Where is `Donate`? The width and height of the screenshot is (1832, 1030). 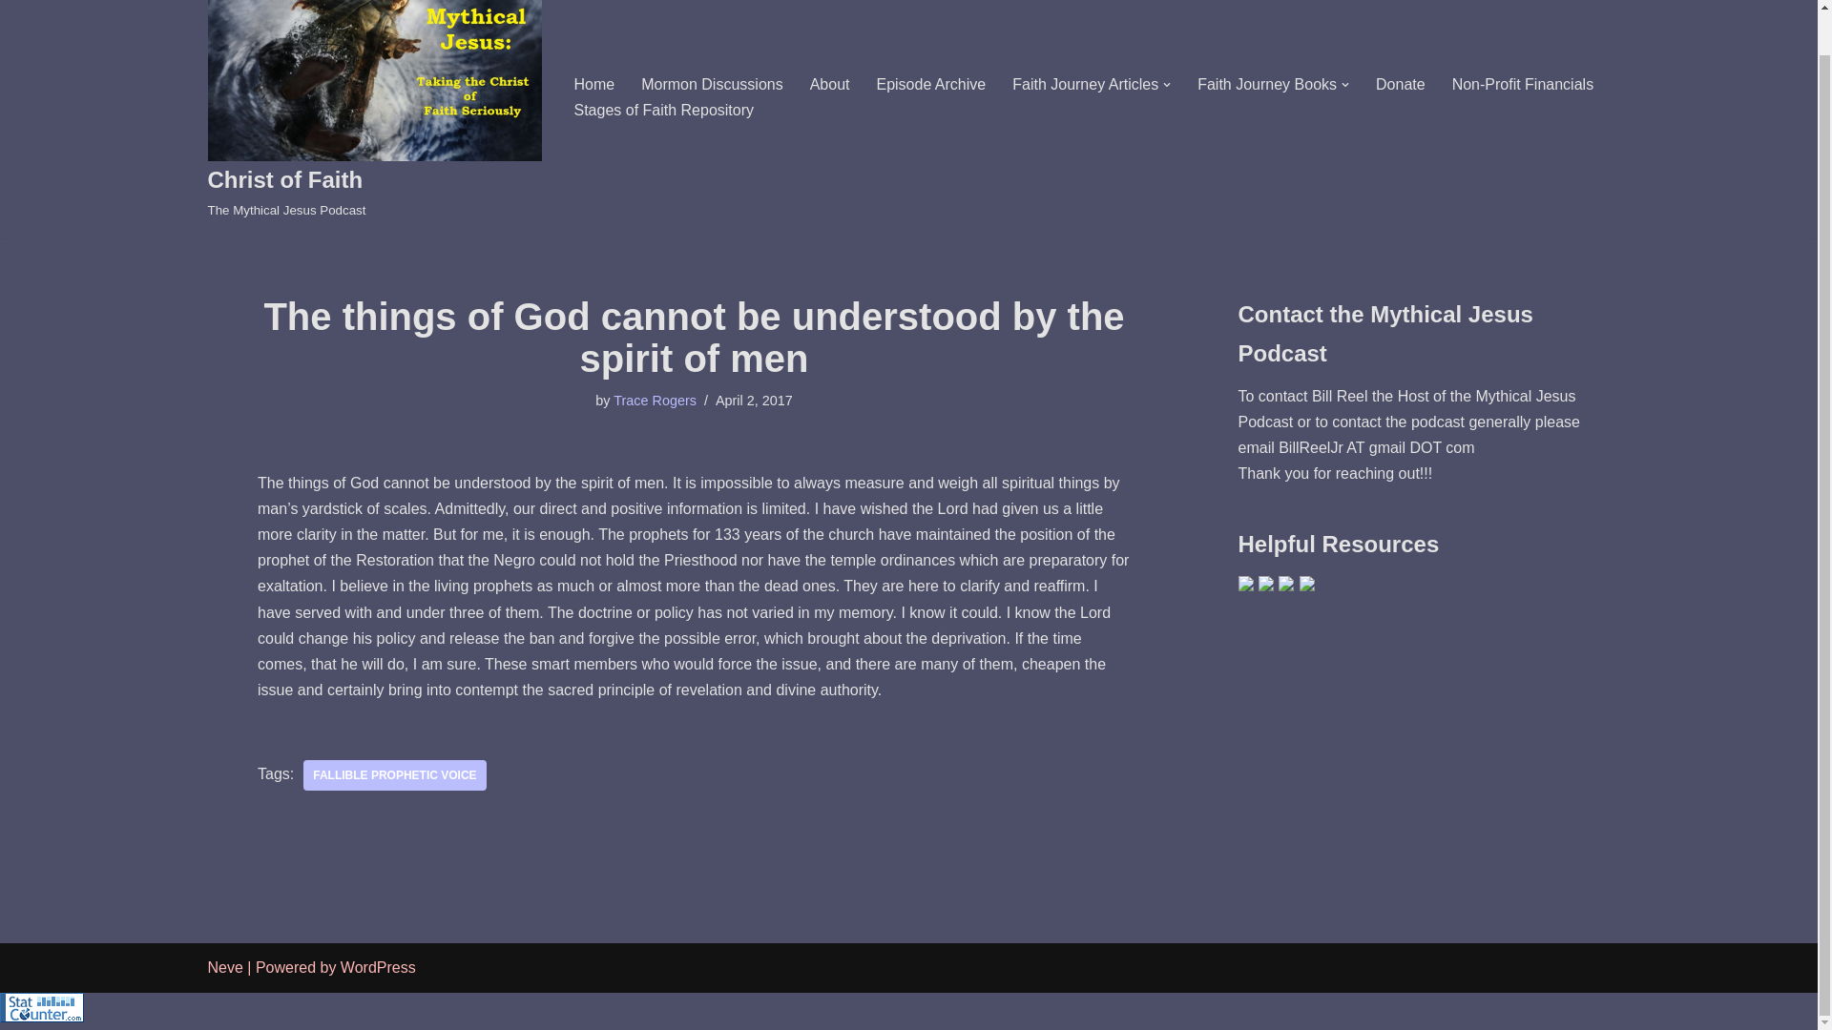
Donate is located at coordinates (1400, 84).